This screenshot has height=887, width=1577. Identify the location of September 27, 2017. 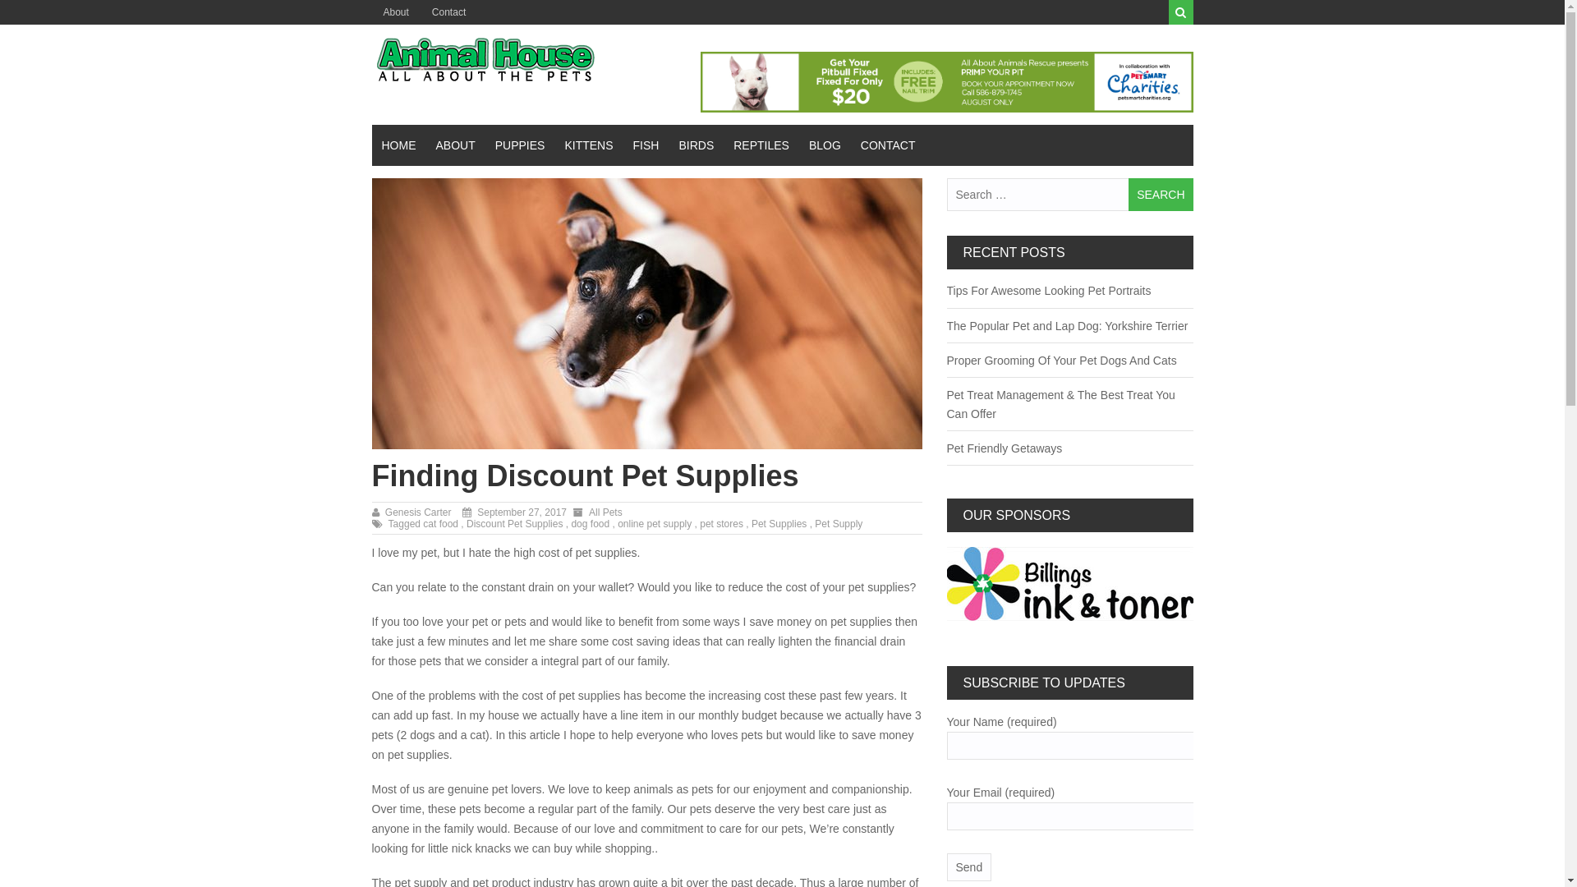
(522, 512).